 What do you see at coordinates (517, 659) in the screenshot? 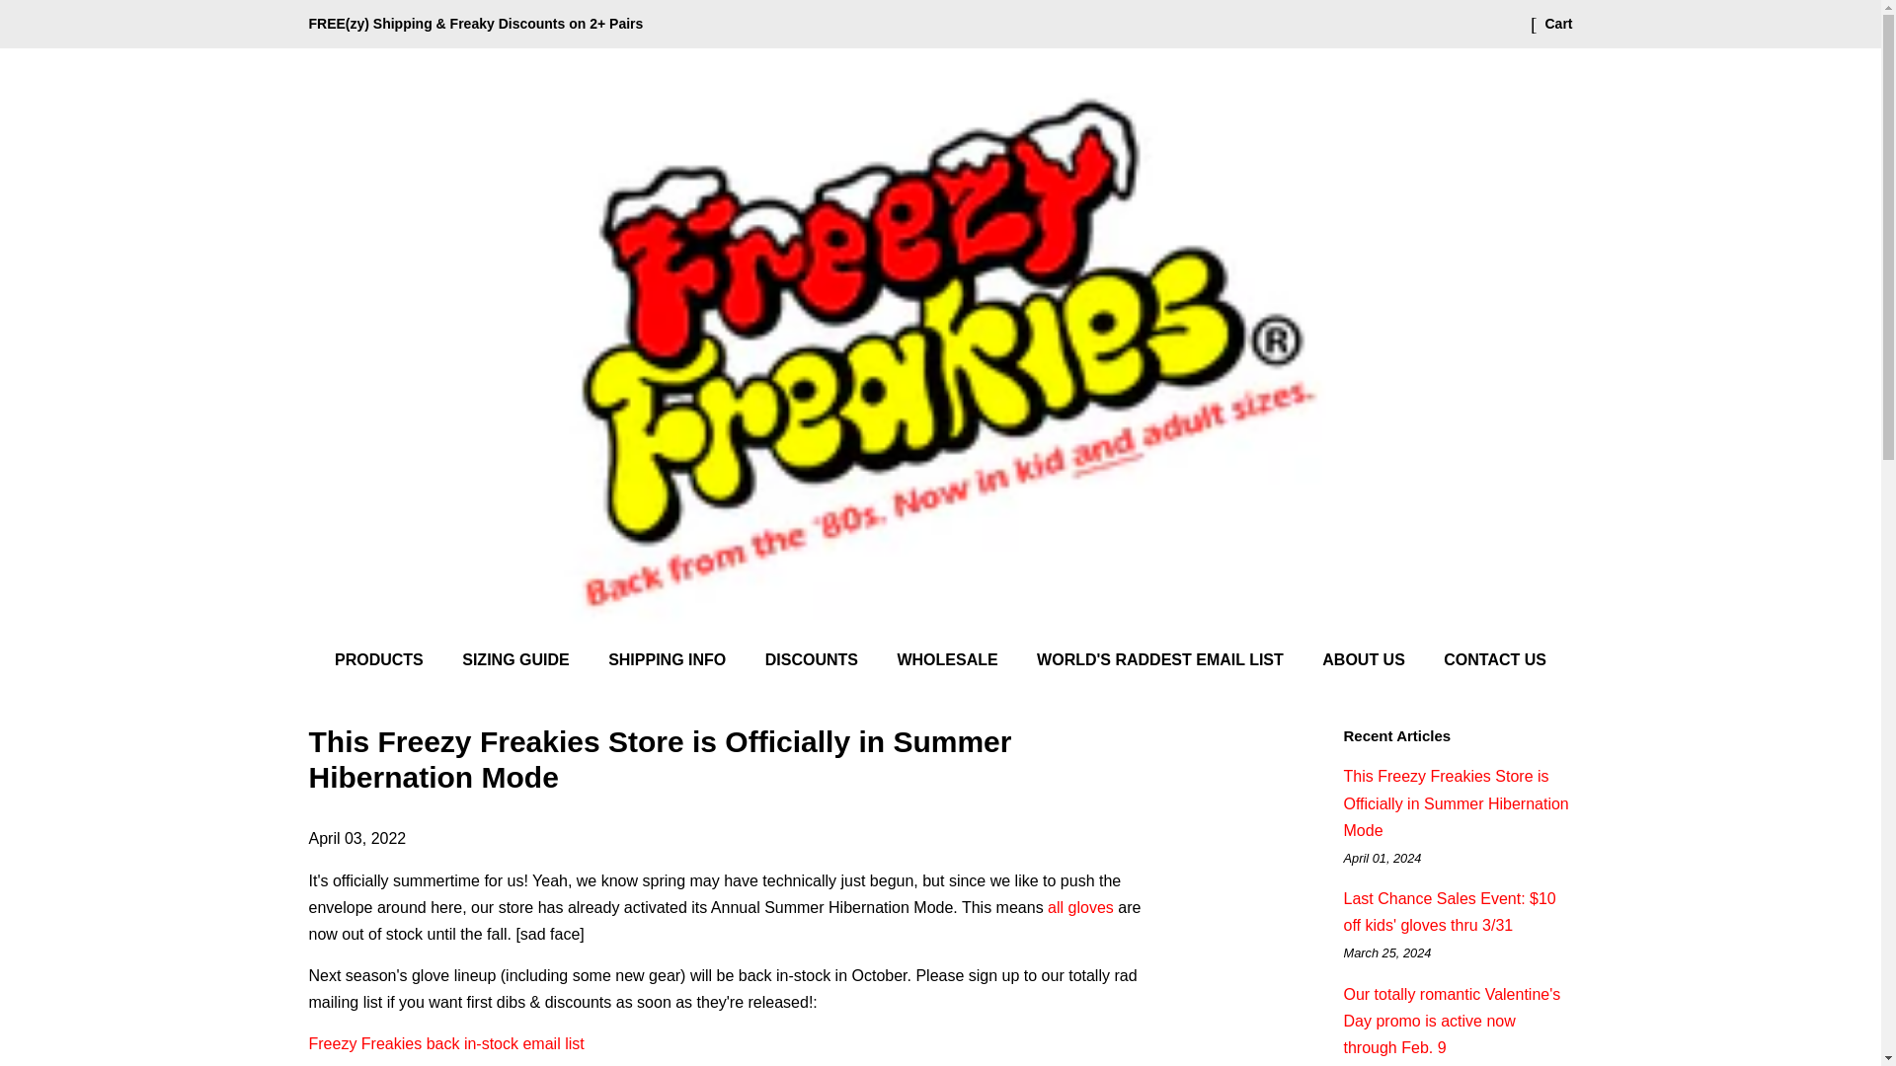
I see `SIZING GUIDE` at bounding box center [517, 659].